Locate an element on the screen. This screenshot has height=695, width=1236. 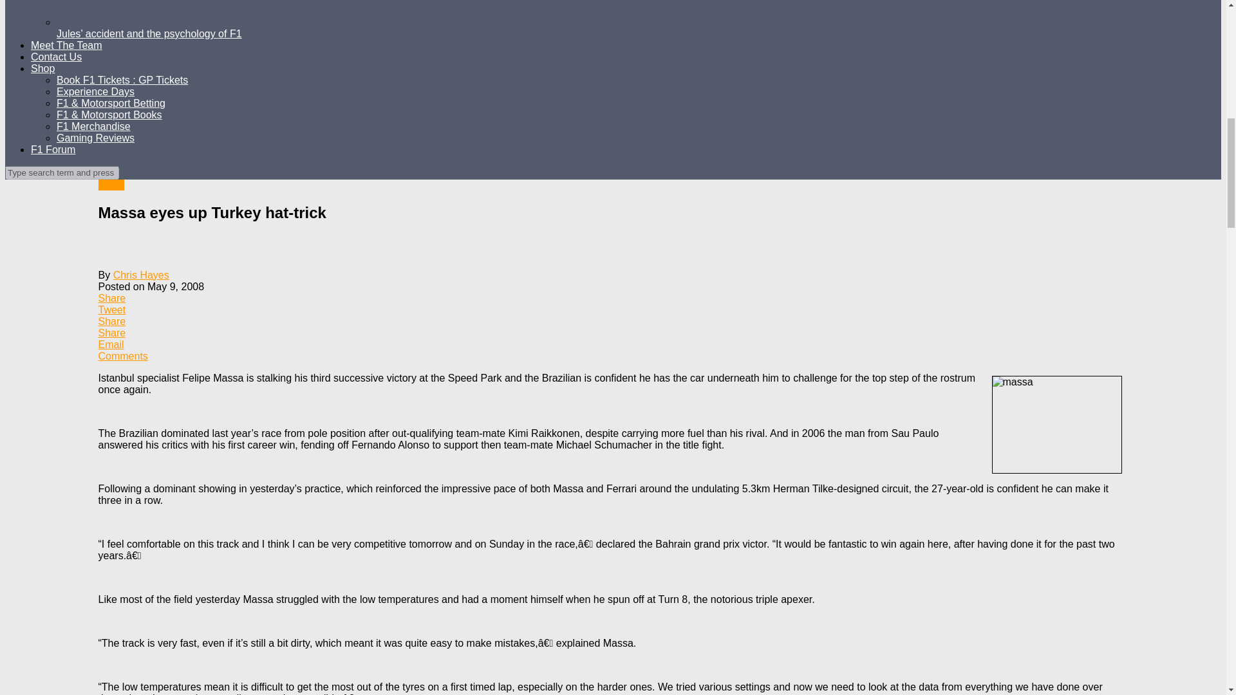
Gaming Reviews is located at coordinates (95, 138).